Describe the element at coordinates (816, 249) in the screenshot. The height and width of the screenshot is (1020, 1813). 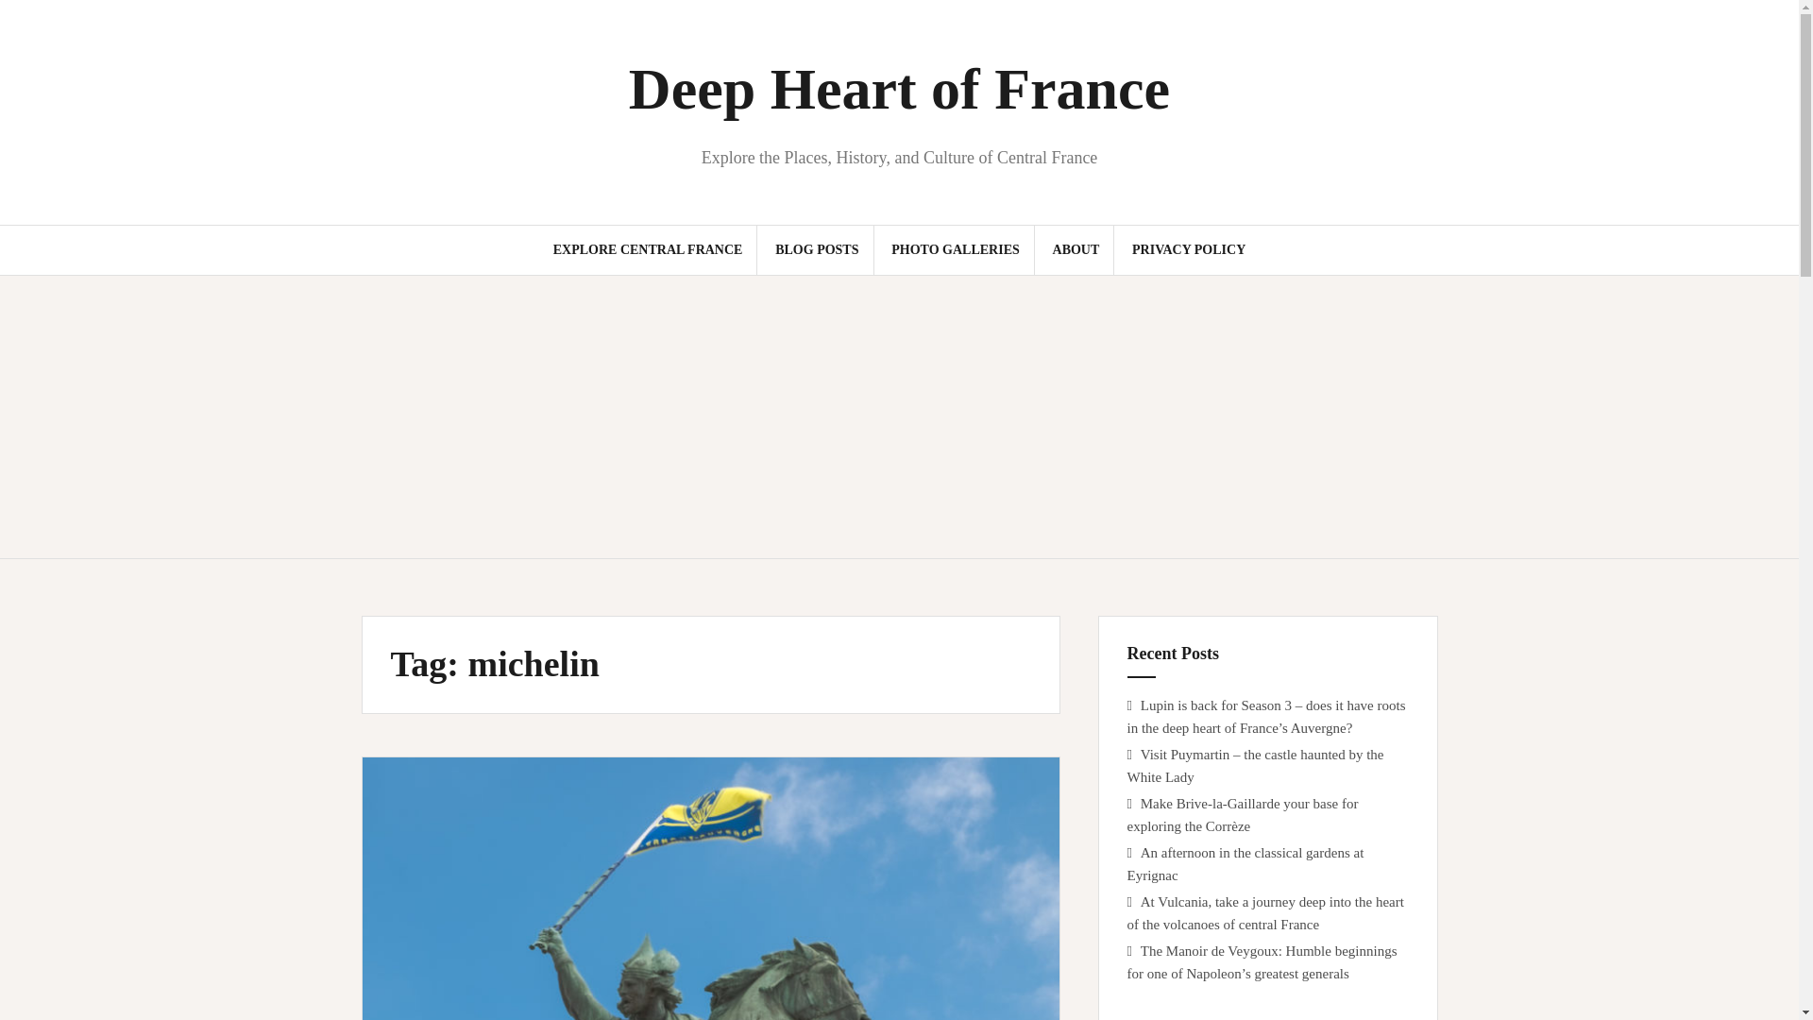
I see `BLOG POSTS` at that location.